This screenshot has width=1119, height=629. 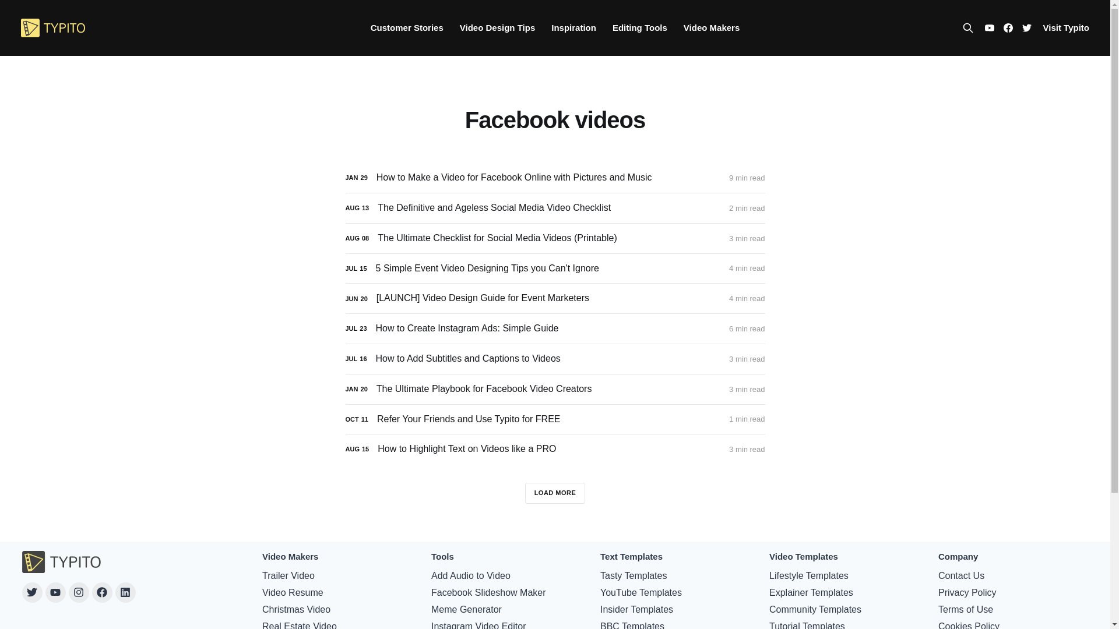 I want to click on YouTube, so click(x=56, y=592).